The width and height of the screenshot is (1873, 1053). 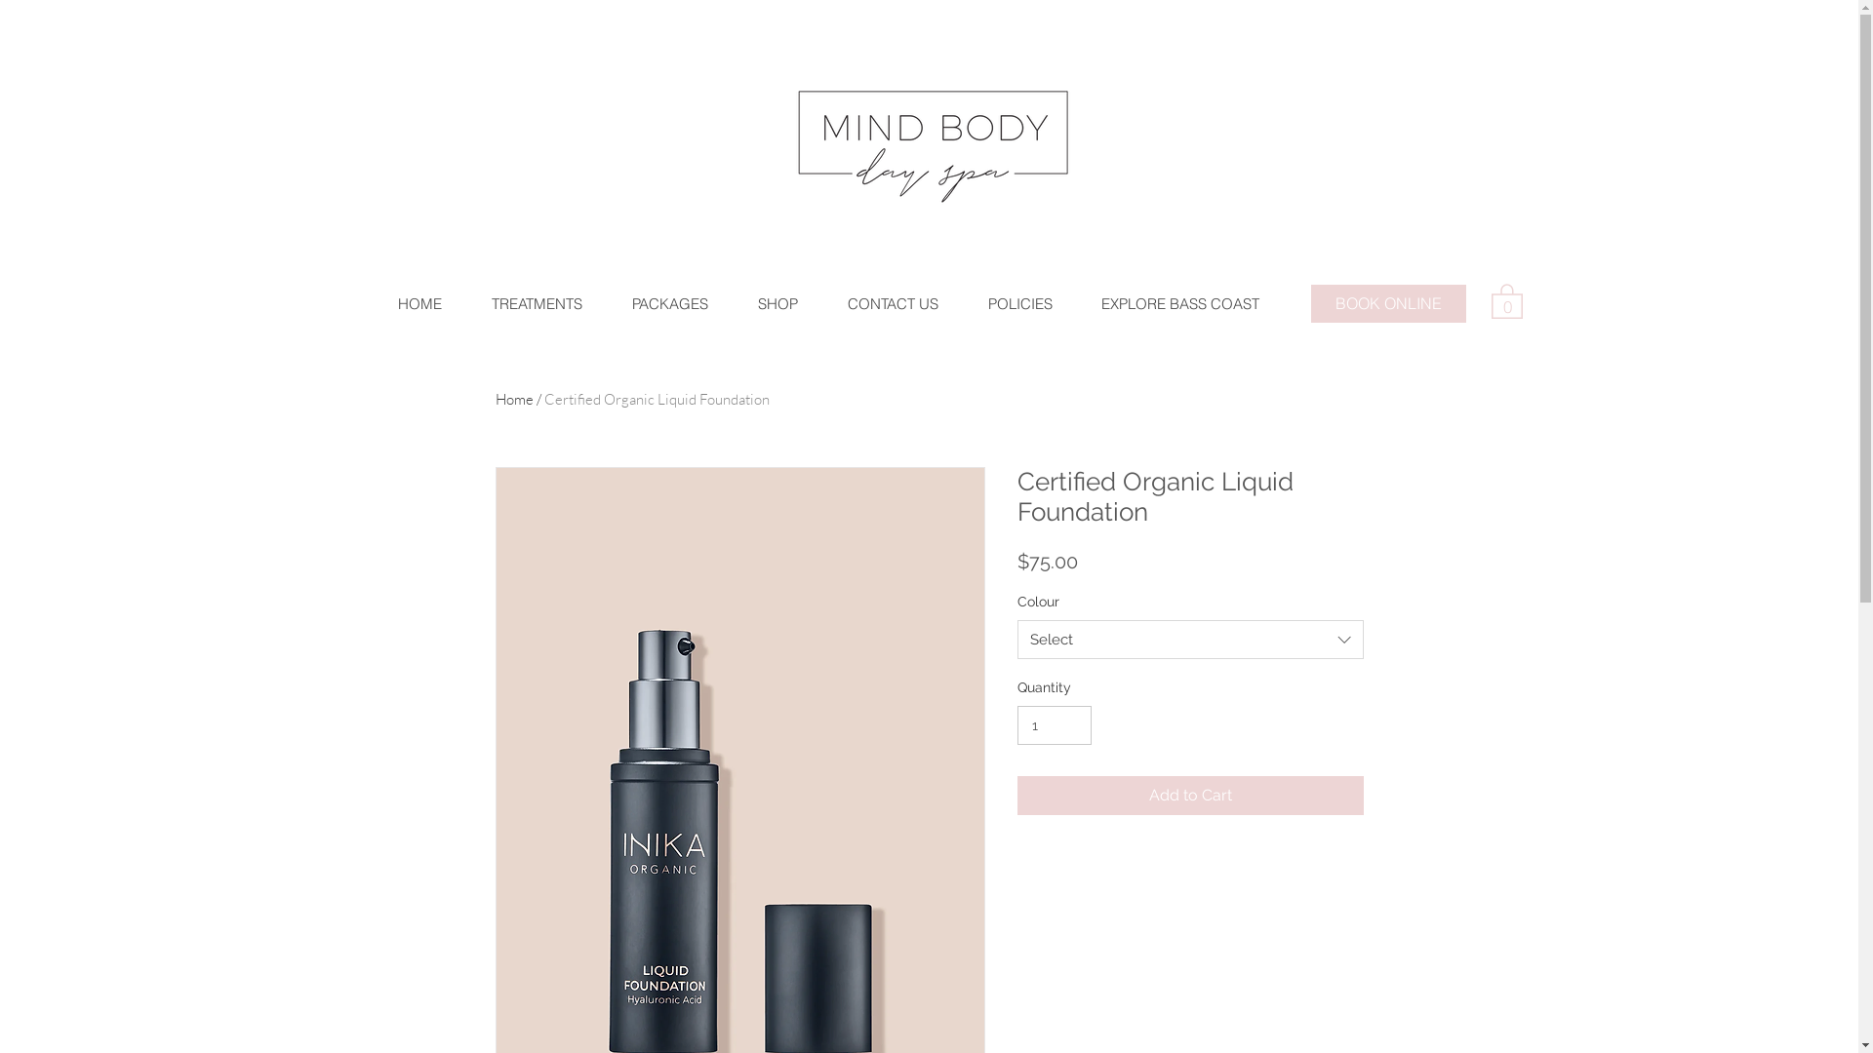 I want to click on Home, so click(x=515, y=400).